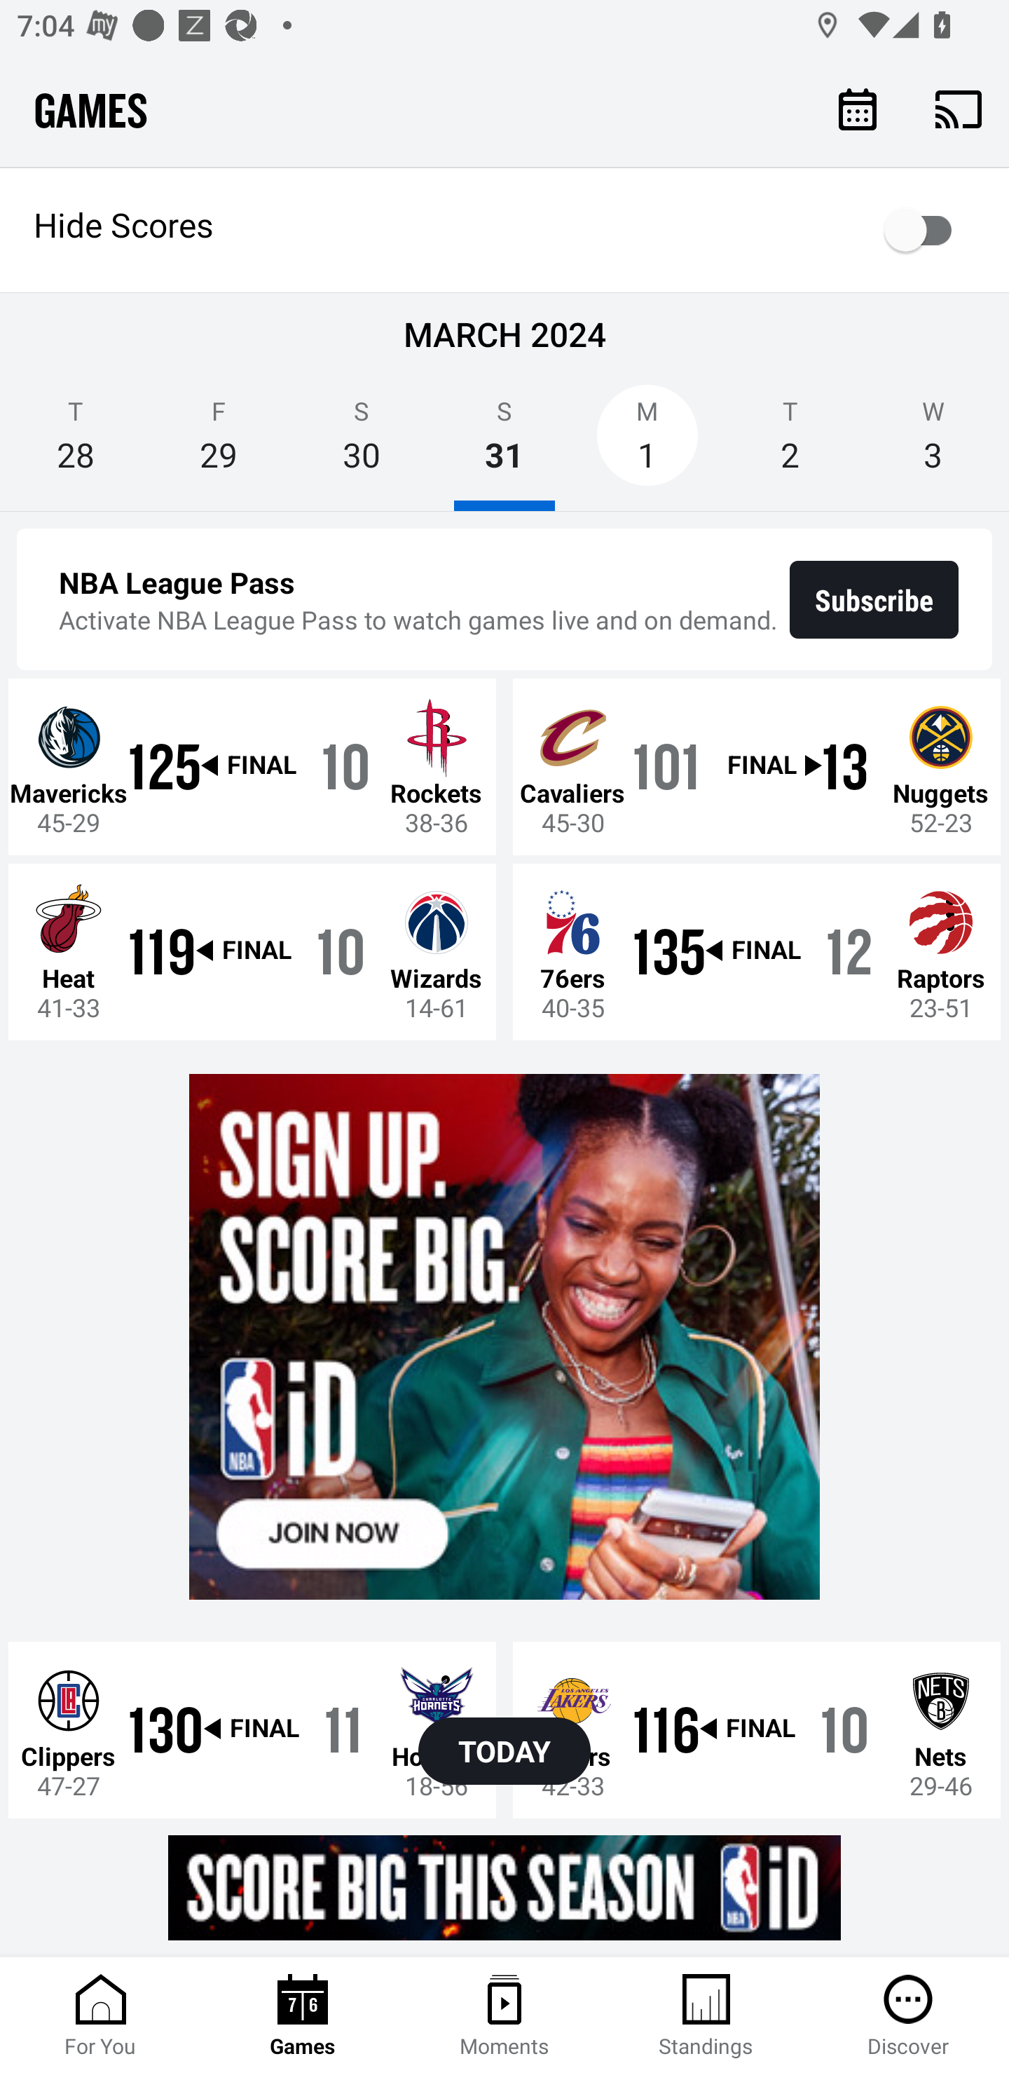 Image resolution: width=1009 pixels, height=2075 pixels. I want to click on Mavericks 45-29 125 FINAL 107 Rockets 38-36, so click(252, 766).